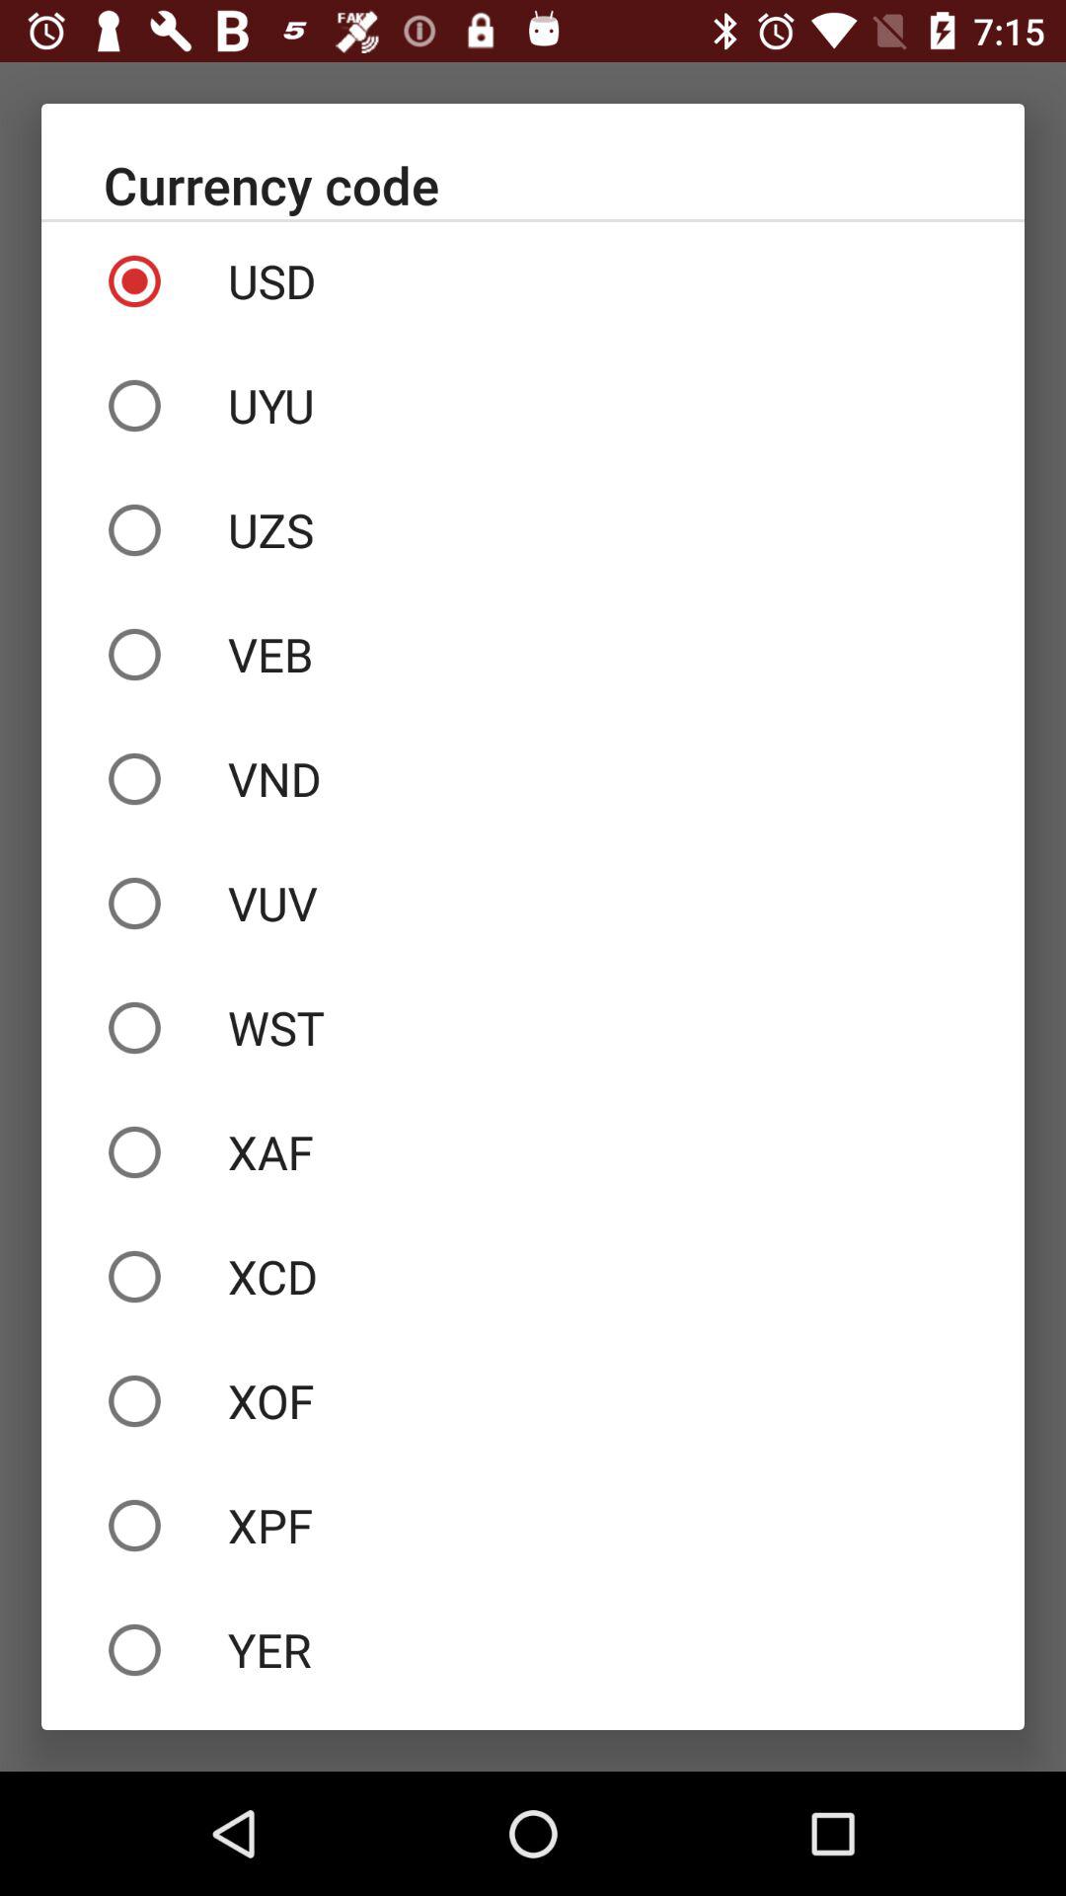  I want to click on open the item below wst icon, so click(533, 1151).